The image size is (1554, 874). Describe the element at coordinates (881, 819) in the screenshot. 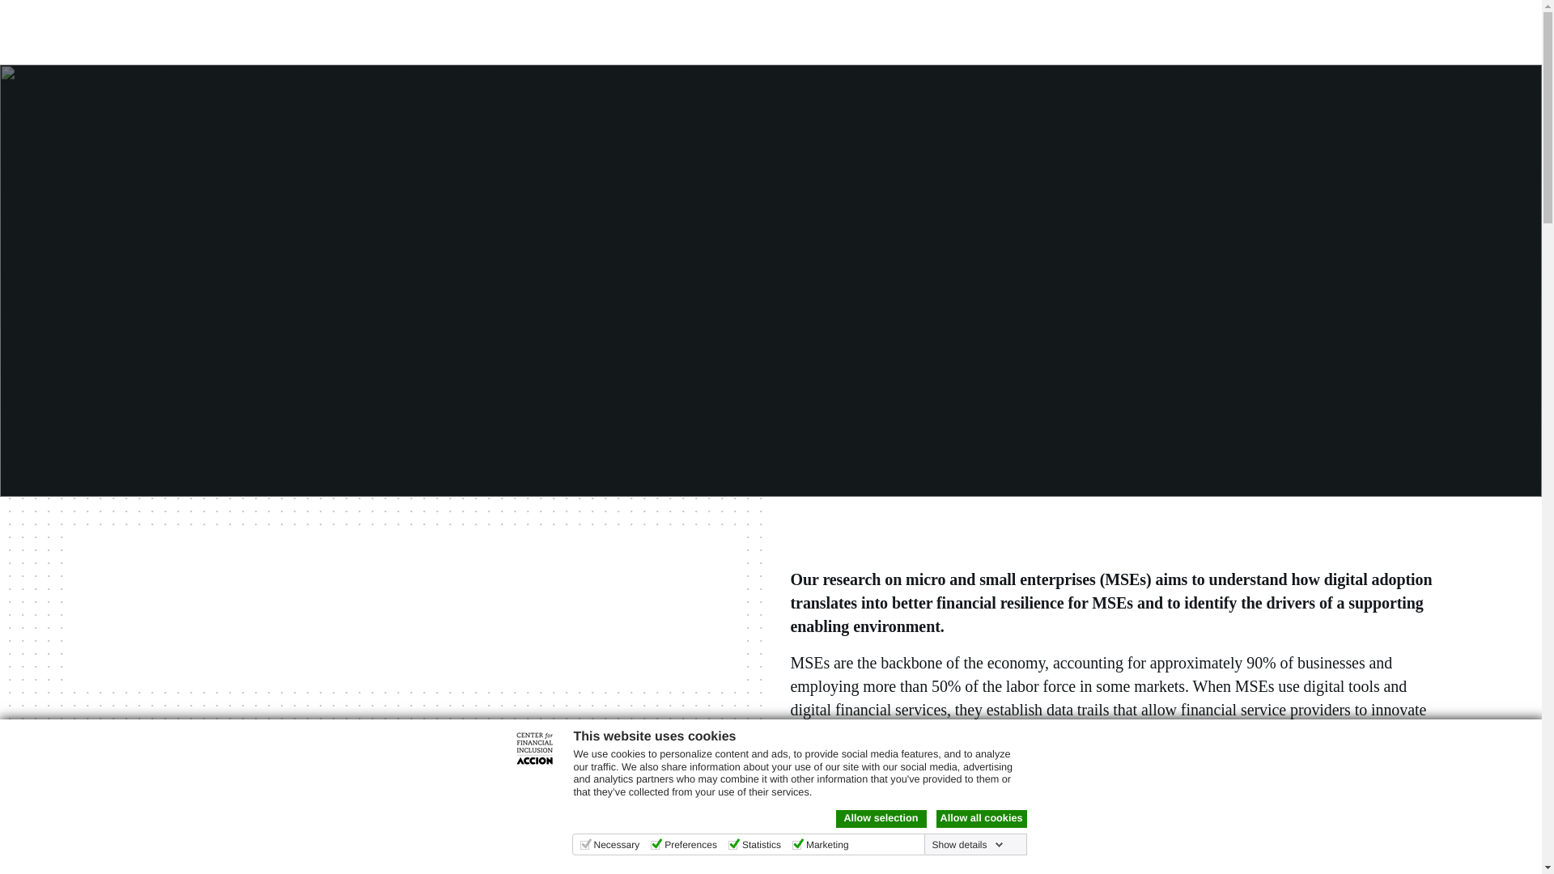

I see `Allow selection` at that location.